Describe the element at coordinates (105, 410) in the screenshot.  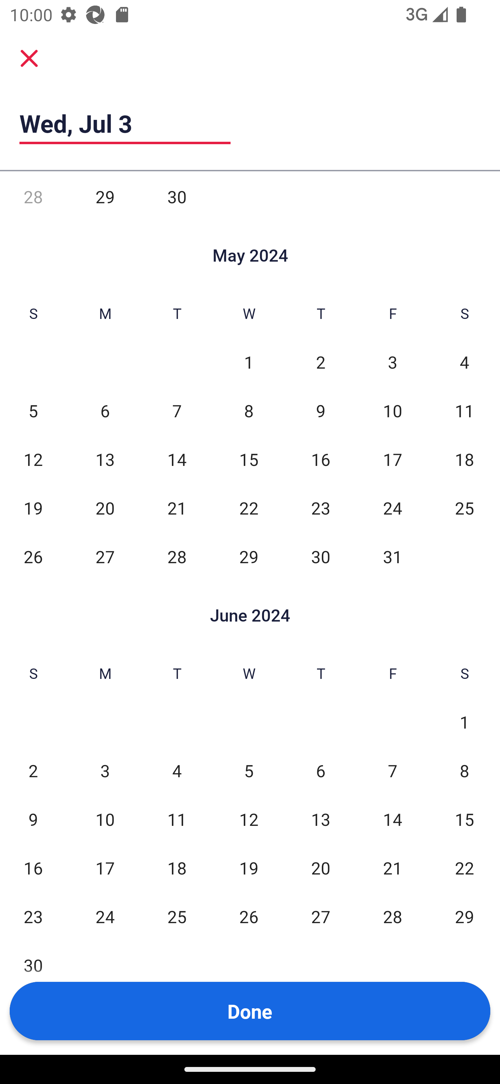
I see `6 Mon, May 6, Not Selected` at that location.